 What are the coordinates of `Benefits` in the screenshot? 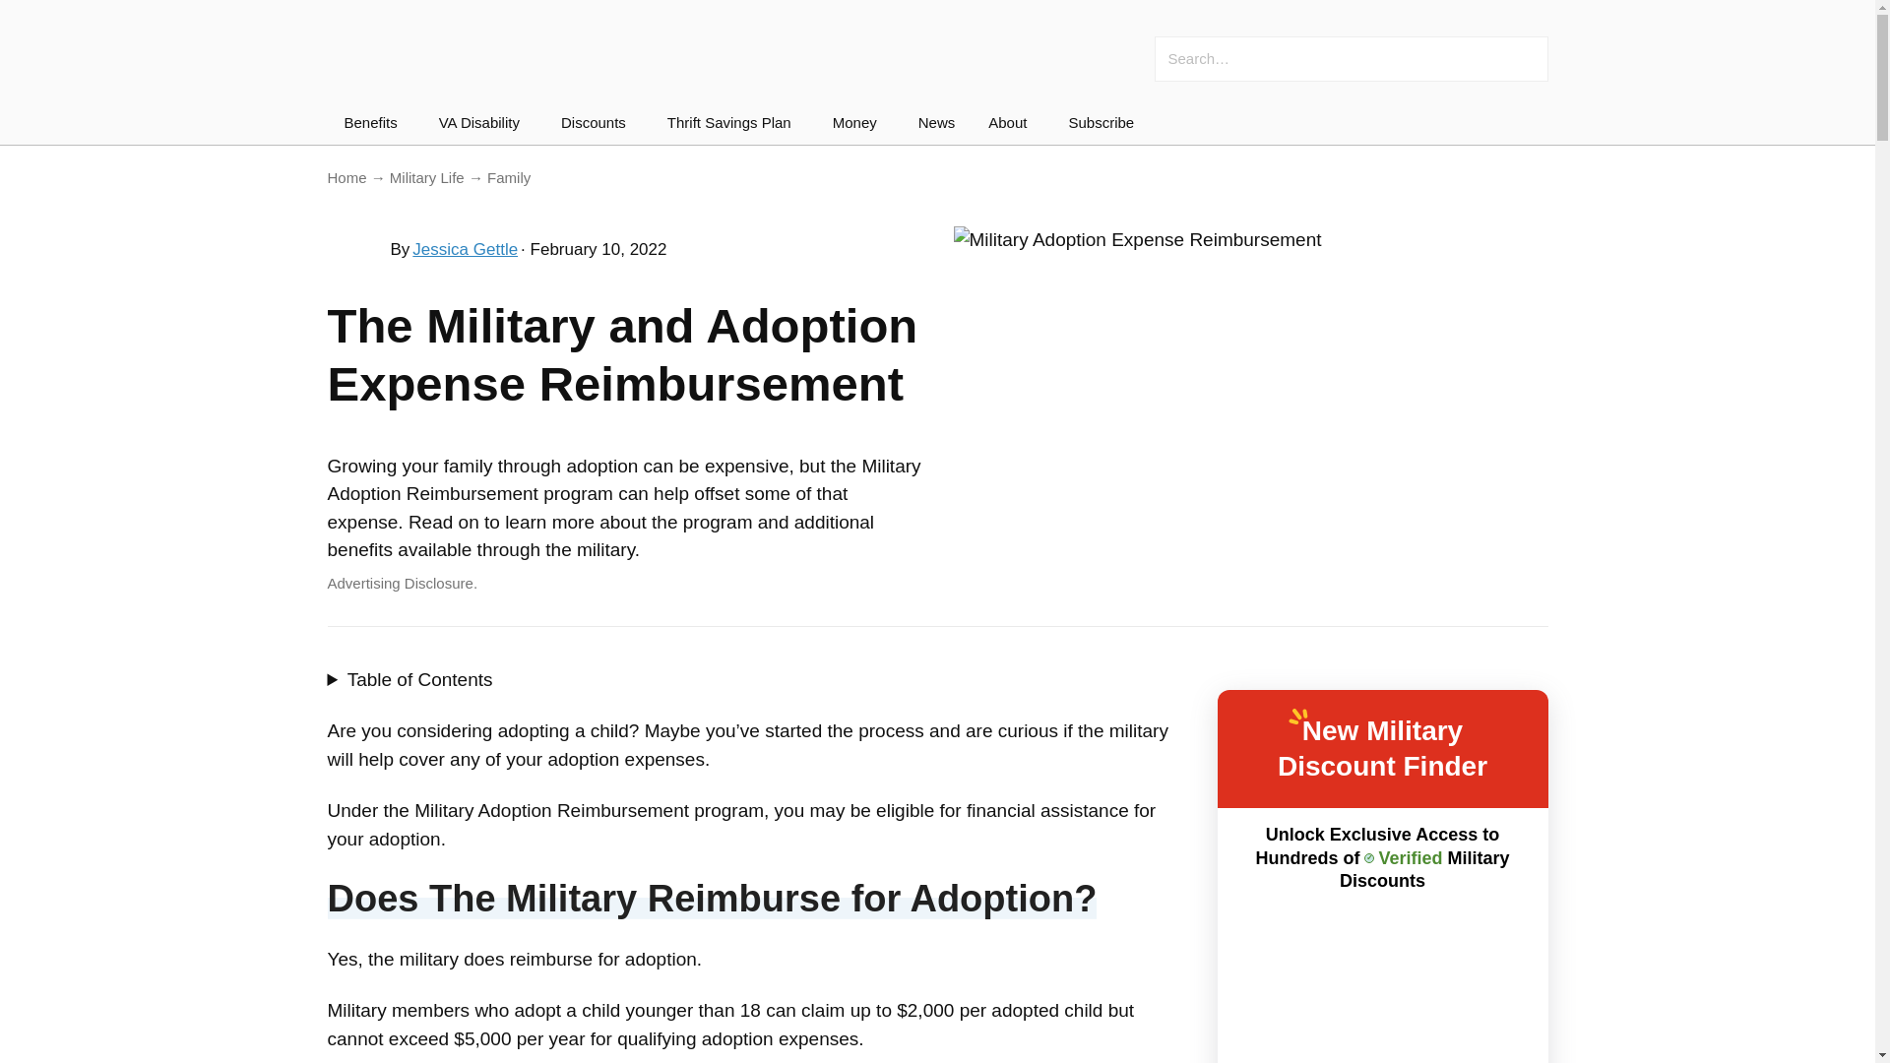 It's located at (375, 122).